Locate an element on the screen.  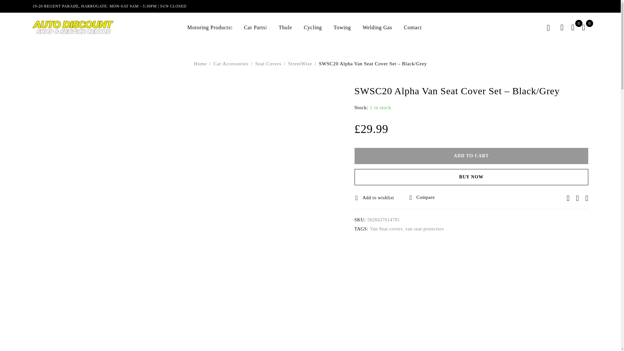
Car Accessories is located at coordinates (231, 64).